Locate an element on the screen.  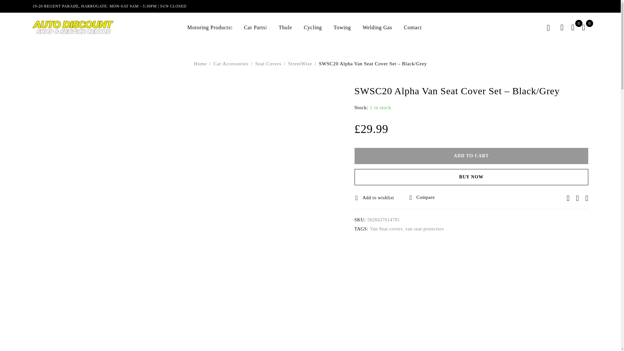
Car Accessories is located at coordinates (231, 64).